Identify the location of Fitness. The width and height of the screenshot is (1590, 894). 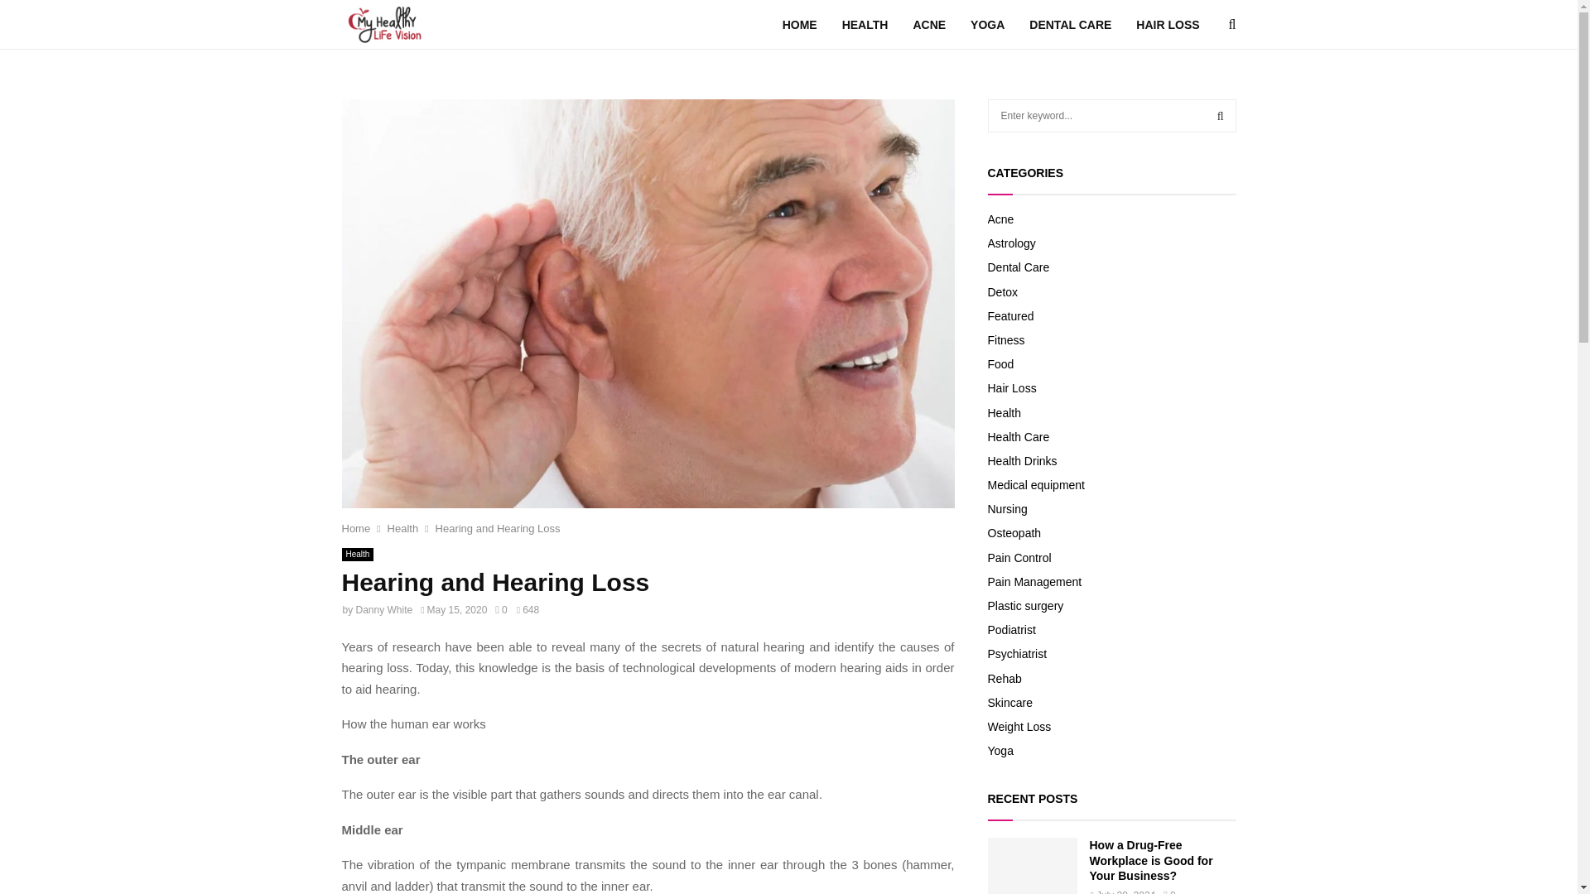
(1005, 339).